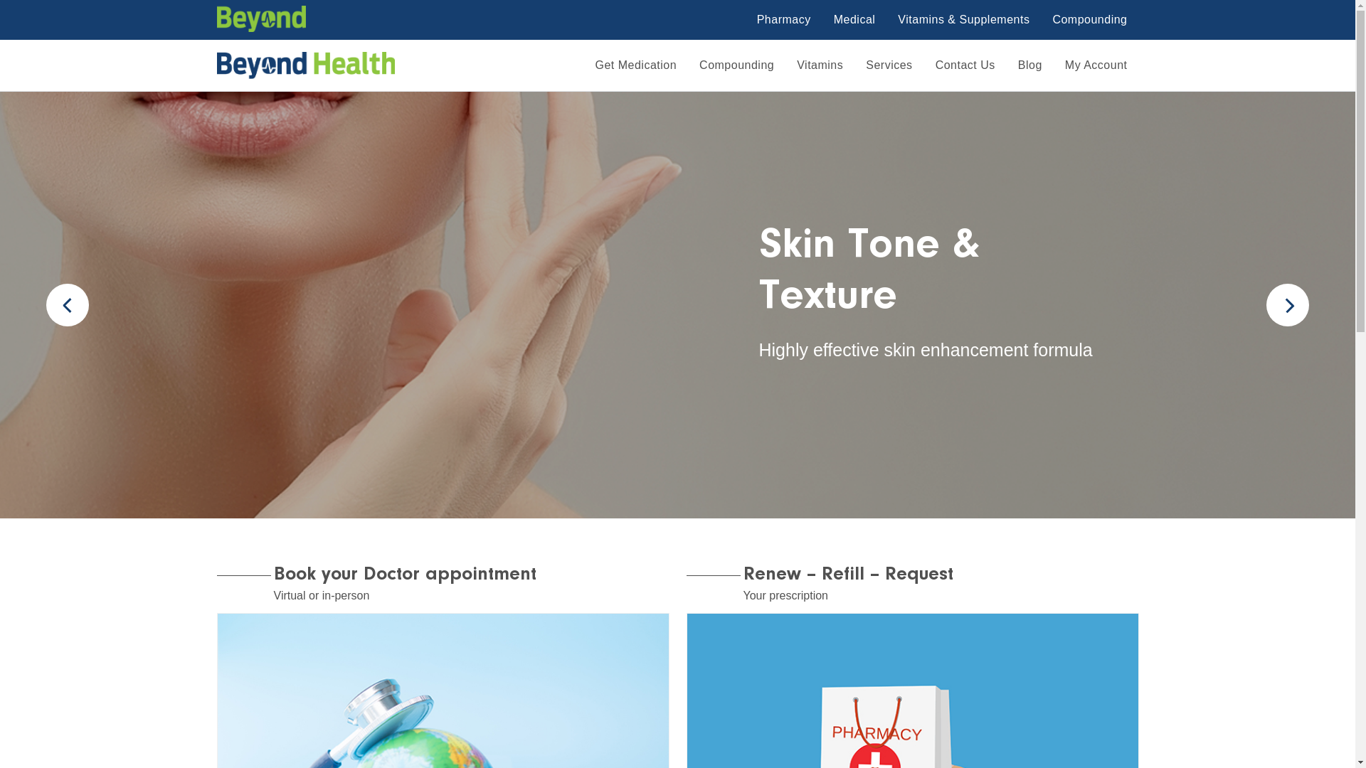 This screenshot has height=768, width=1366. I want to click on Get Medication, so click(636, 65).